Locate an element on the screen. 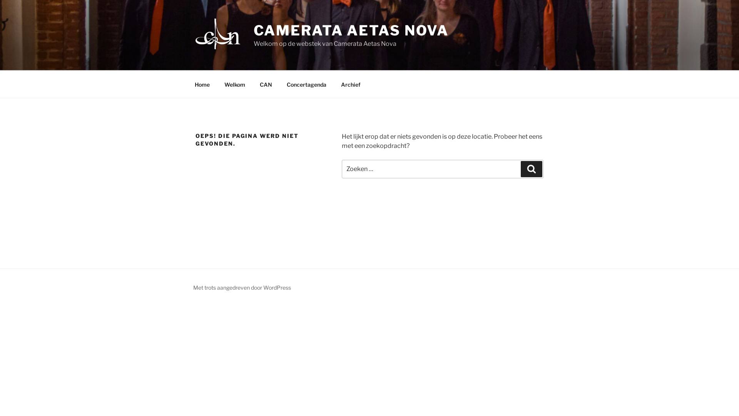 This screenshot has width=739, height=416. Home is located at coordinates (202, 84).